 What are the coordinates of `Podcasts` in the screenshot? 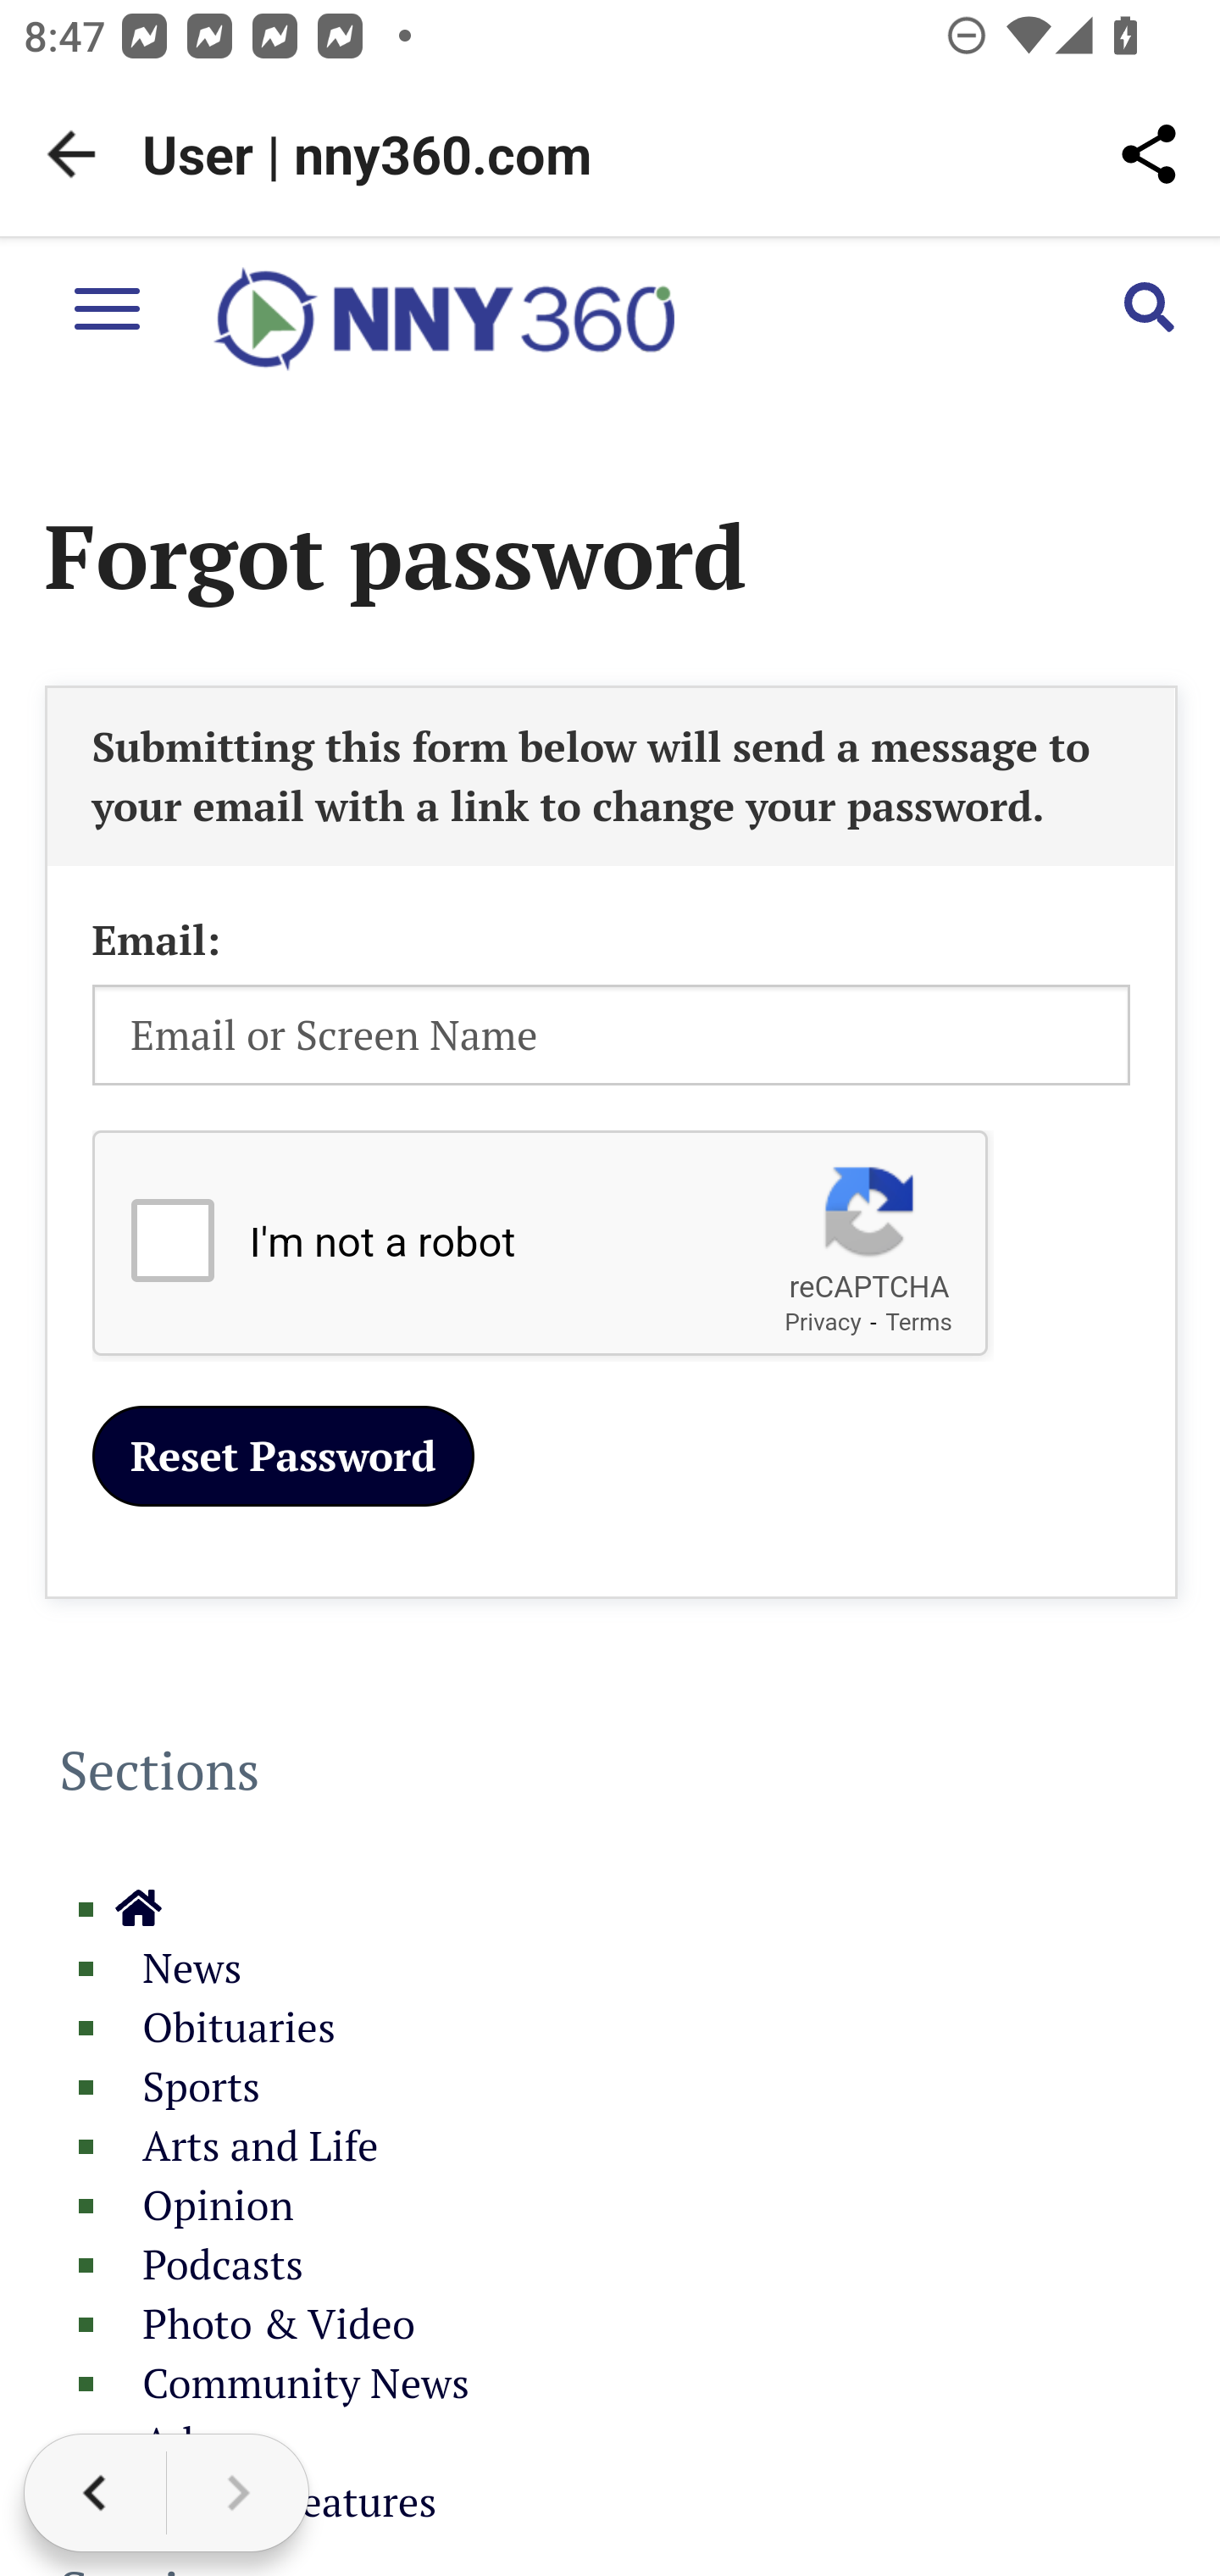 It's located at (208, 2265).